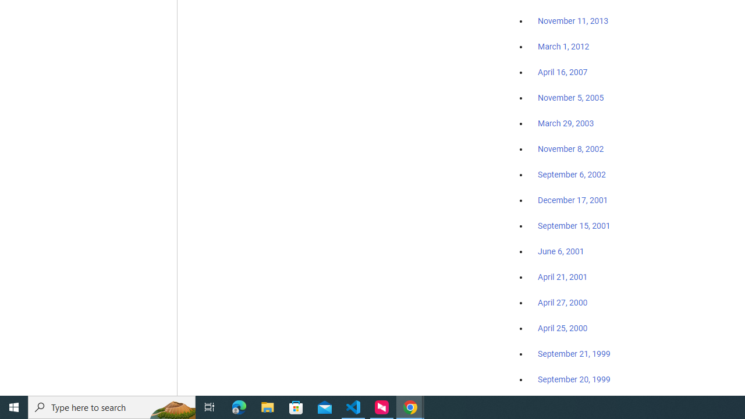  What do you see at coordinates (573, 22) in the screenshot?
I see `November 11, 2013` at bounding box center [573, 22].